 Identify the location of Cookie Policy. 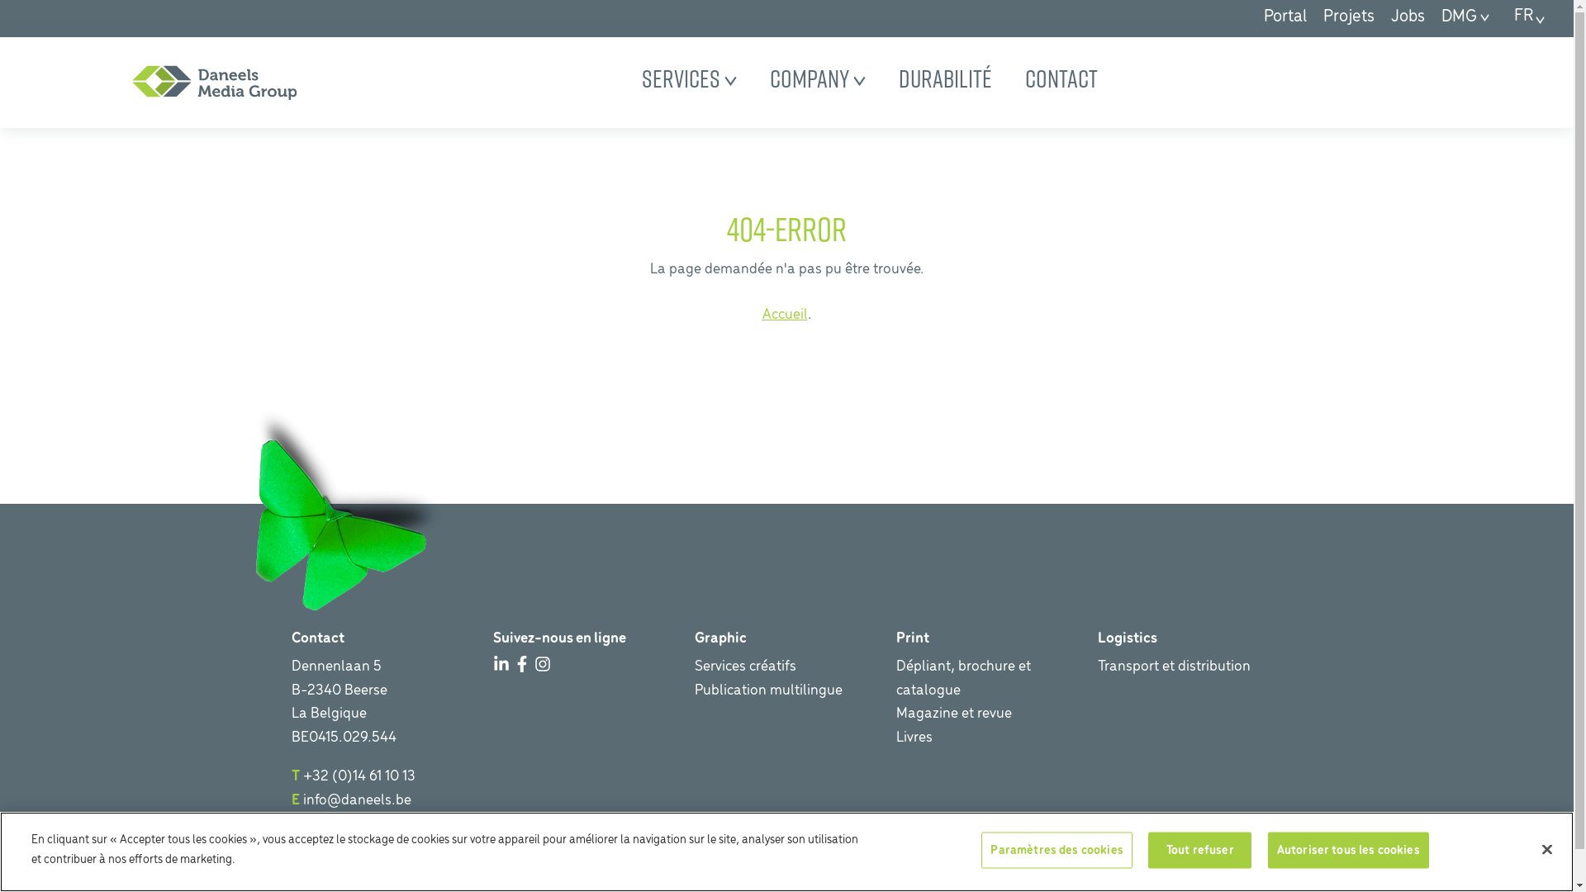
(461, 873).